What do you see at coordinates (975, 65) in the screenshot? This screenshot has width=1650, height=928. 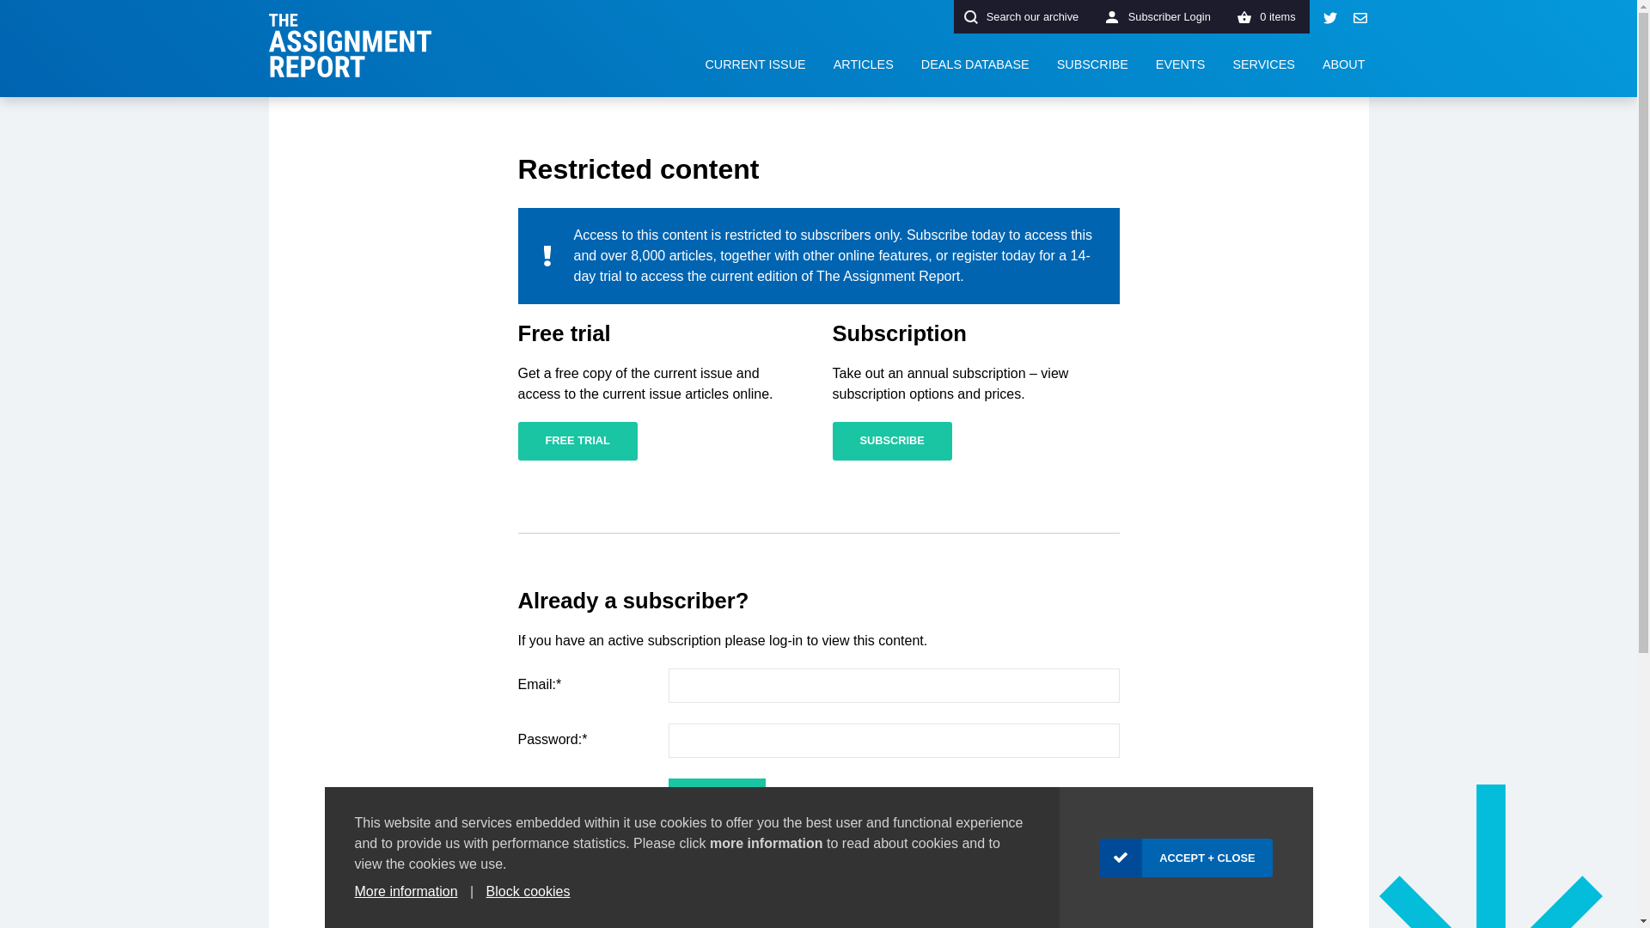 I see `DEALS DATABASE` at bounding box center [975, 65].